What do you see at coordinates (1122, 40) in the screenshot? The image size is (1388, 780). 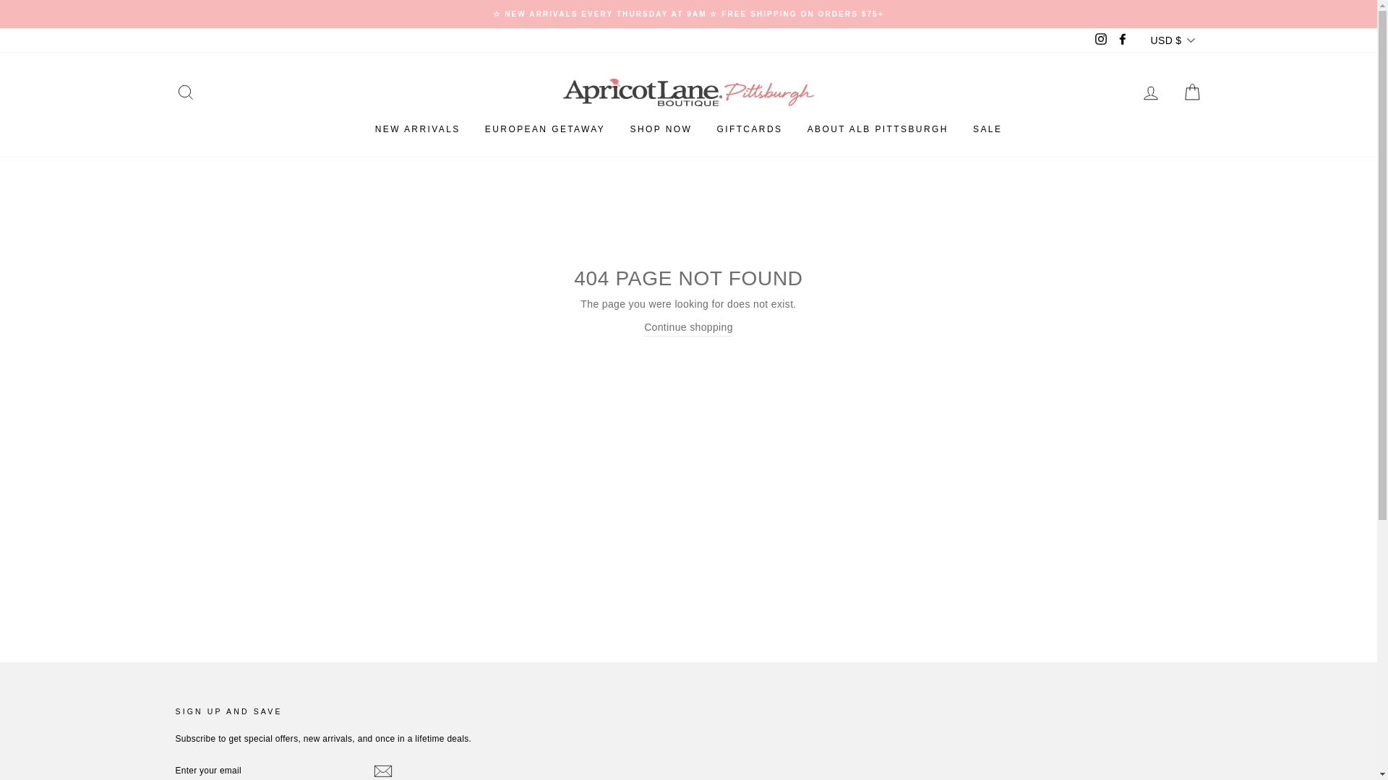 I see `Apricot Lane Boutique - Pittsburgh on Facebook` at bounding box center [1122, 40].